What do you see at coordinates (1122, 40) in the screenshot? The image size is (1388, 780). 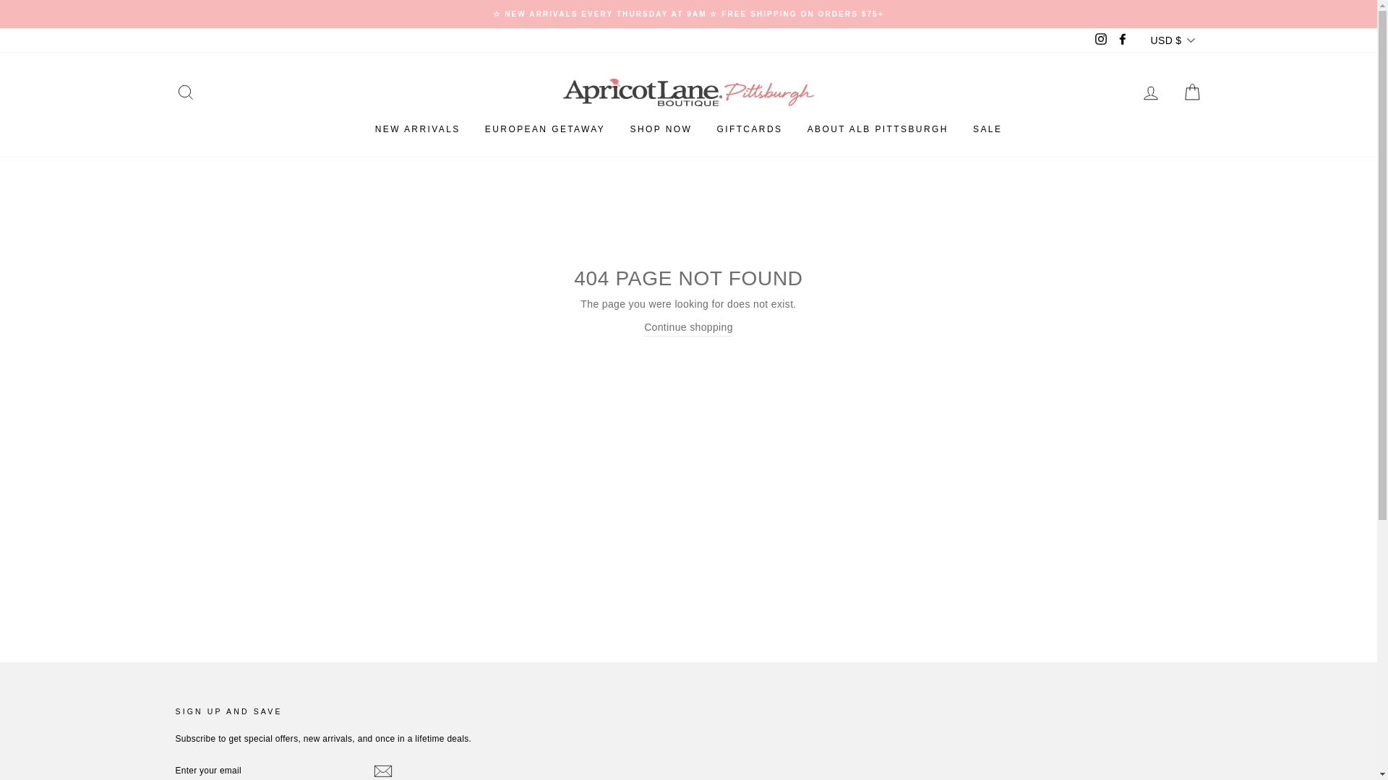 I see `Apricot Lane Boutique - Pittsburgh on Facebook` at bounding box center [1122, 40].